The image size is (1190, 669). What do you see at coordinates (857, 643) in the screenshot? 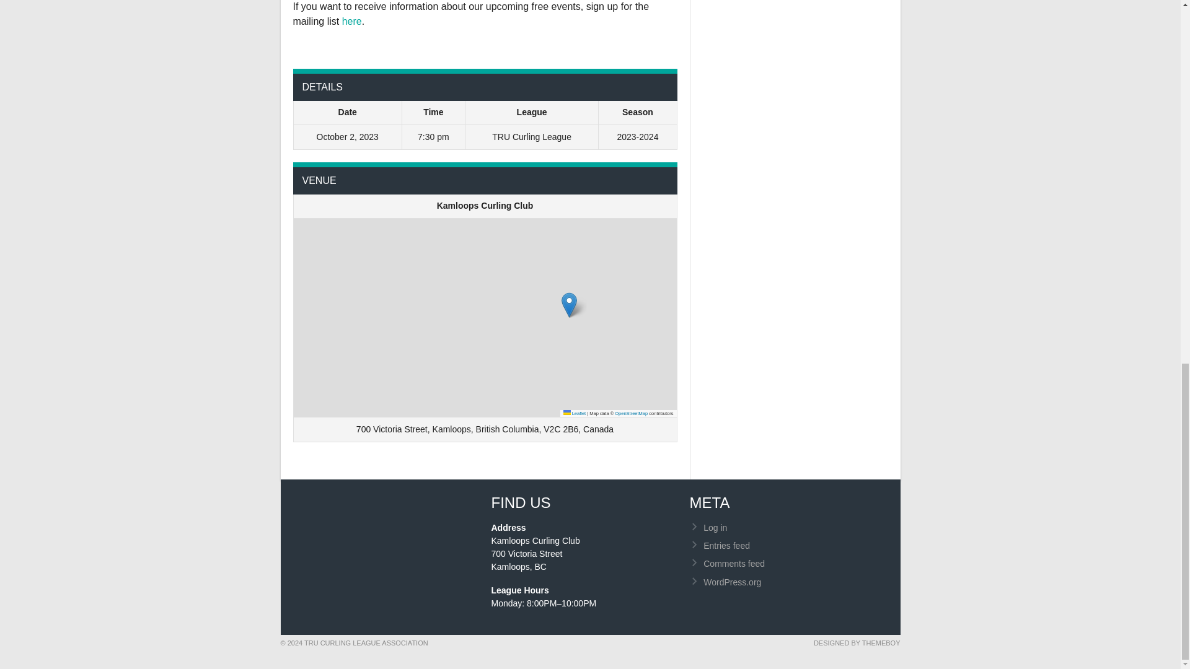
I see `DESIGNED BY THEMEBOY` at bounding box center [857, 643].